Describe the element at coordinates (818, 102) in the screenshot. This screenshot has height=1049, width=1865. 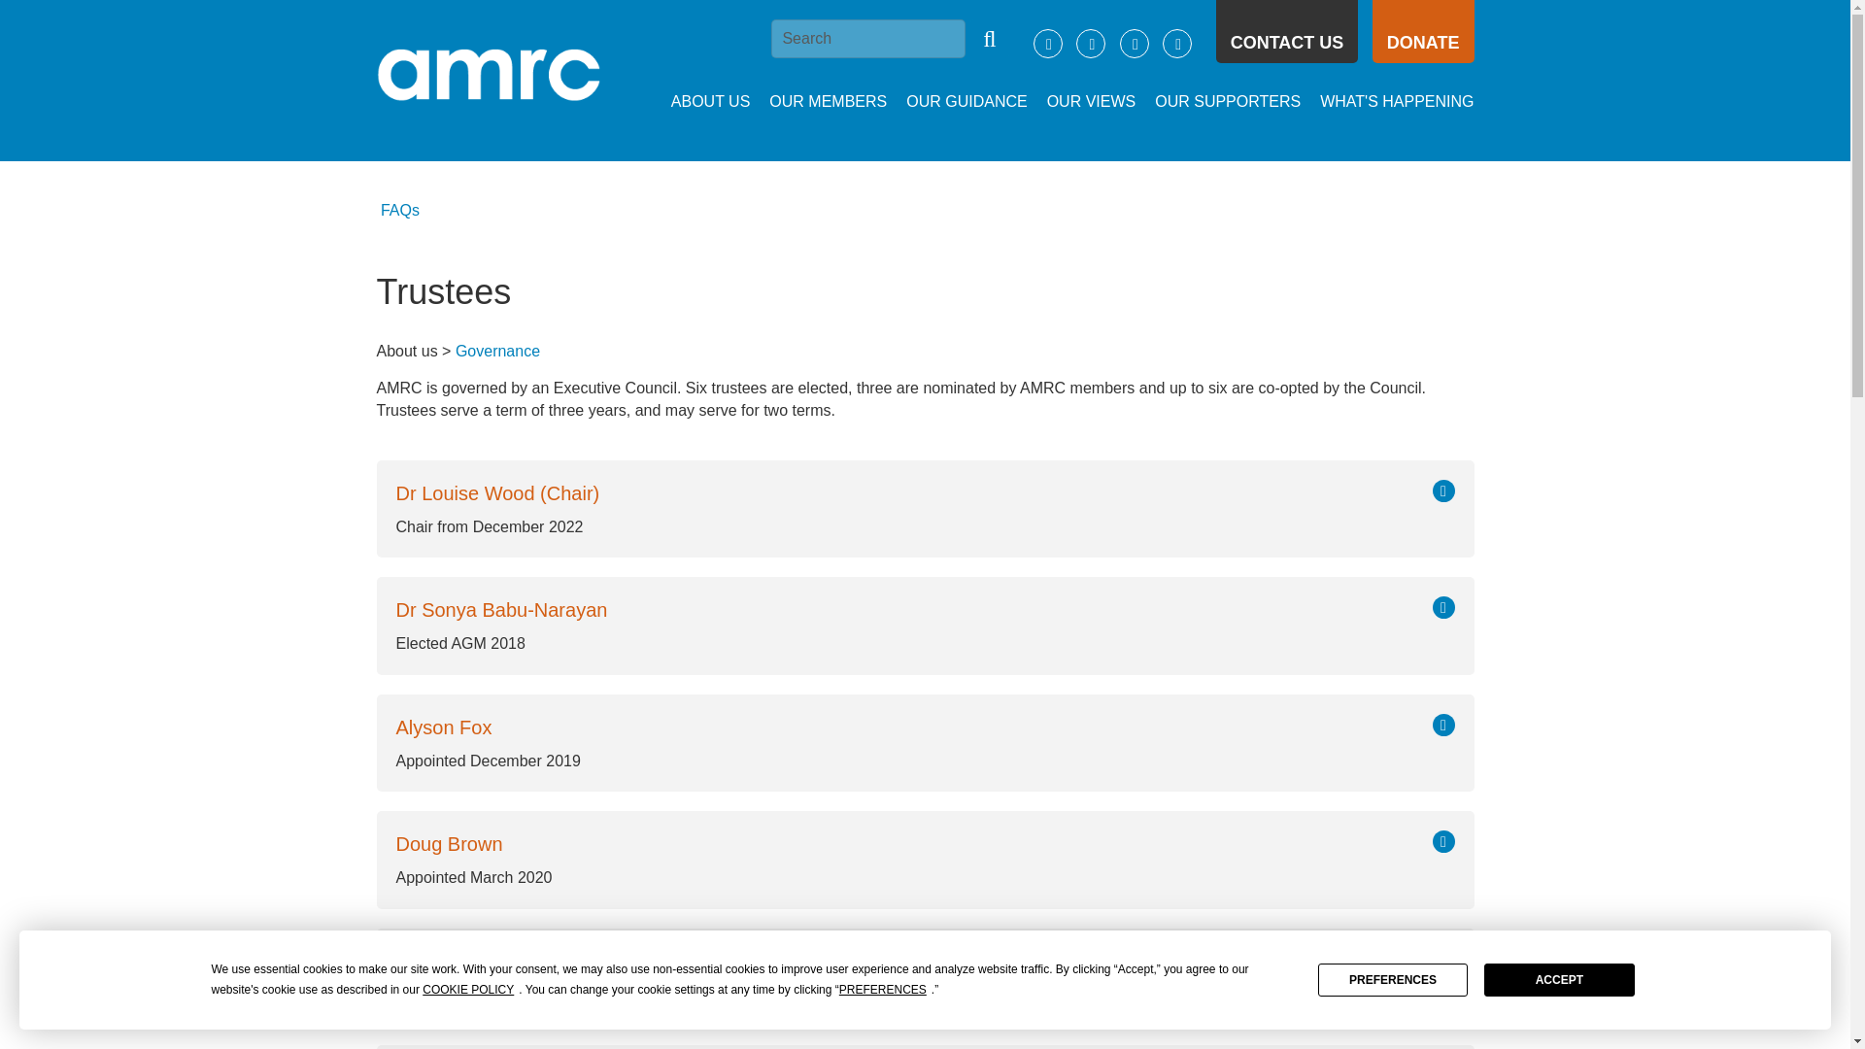
I see `OUR MEMBERS` at that location.